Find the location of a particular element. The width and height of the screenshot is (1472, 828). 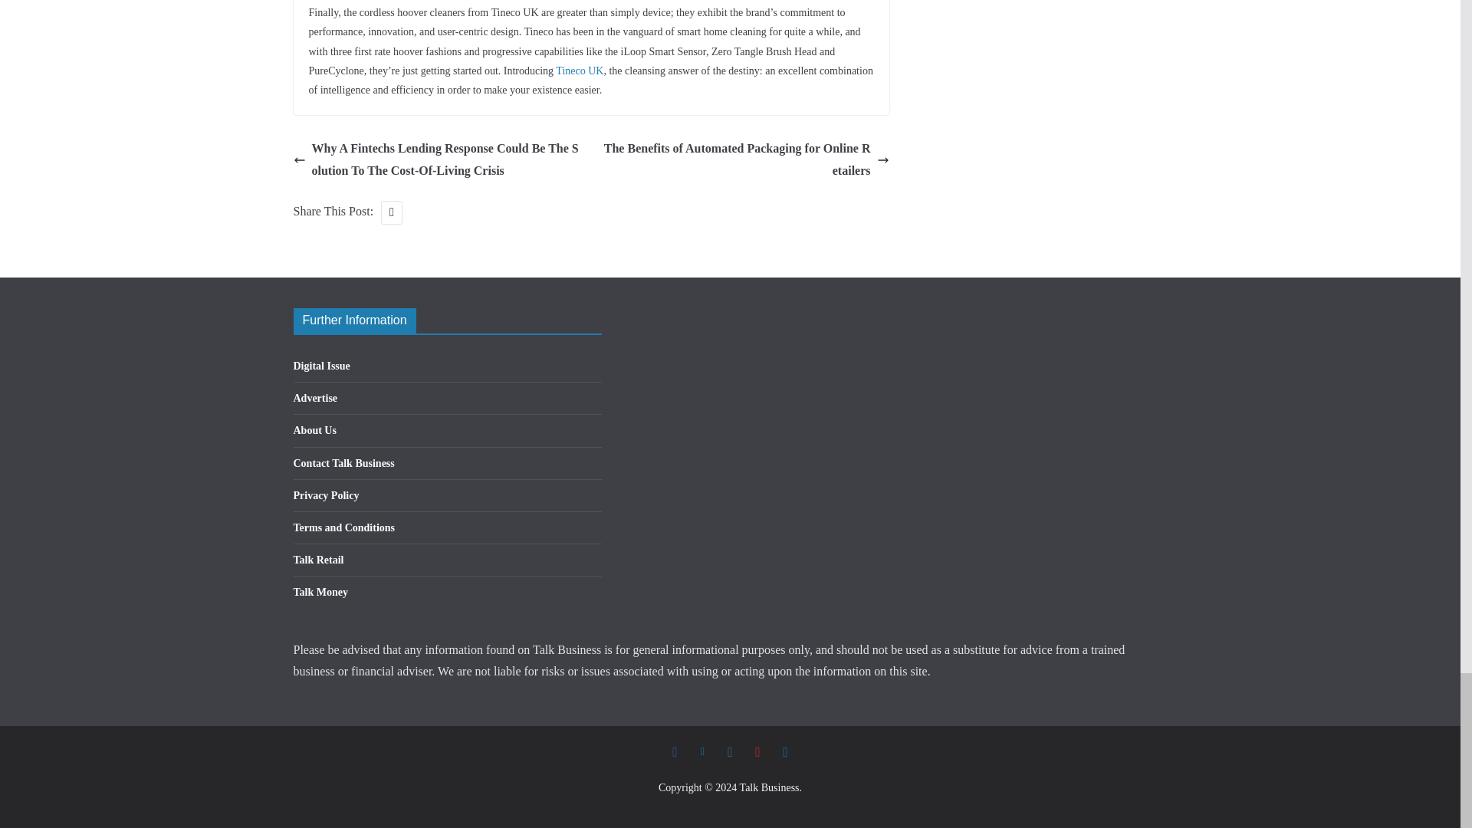

The Benefits of Automated Packaging for Online Retailers is located at coordinates (744, 159).